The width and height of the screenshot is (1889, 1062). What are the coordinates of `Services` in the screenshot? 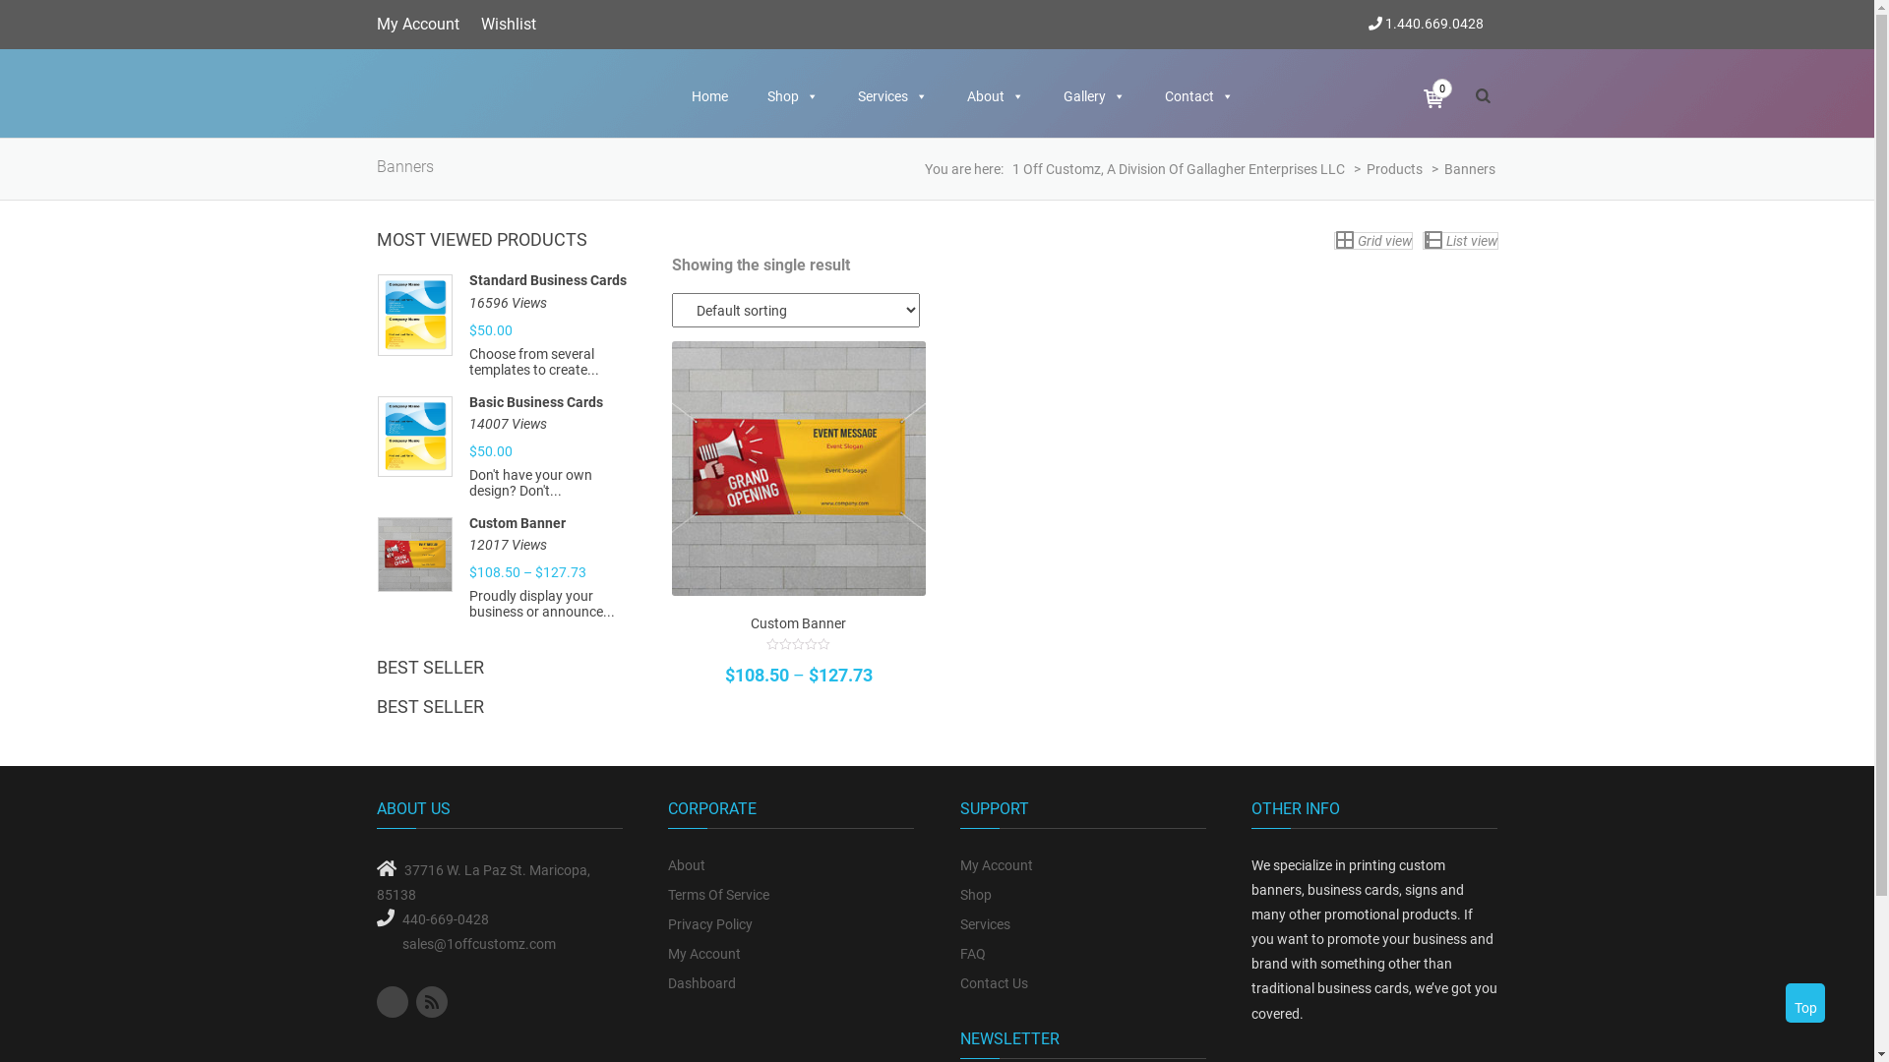 It's located at (1083, 924).